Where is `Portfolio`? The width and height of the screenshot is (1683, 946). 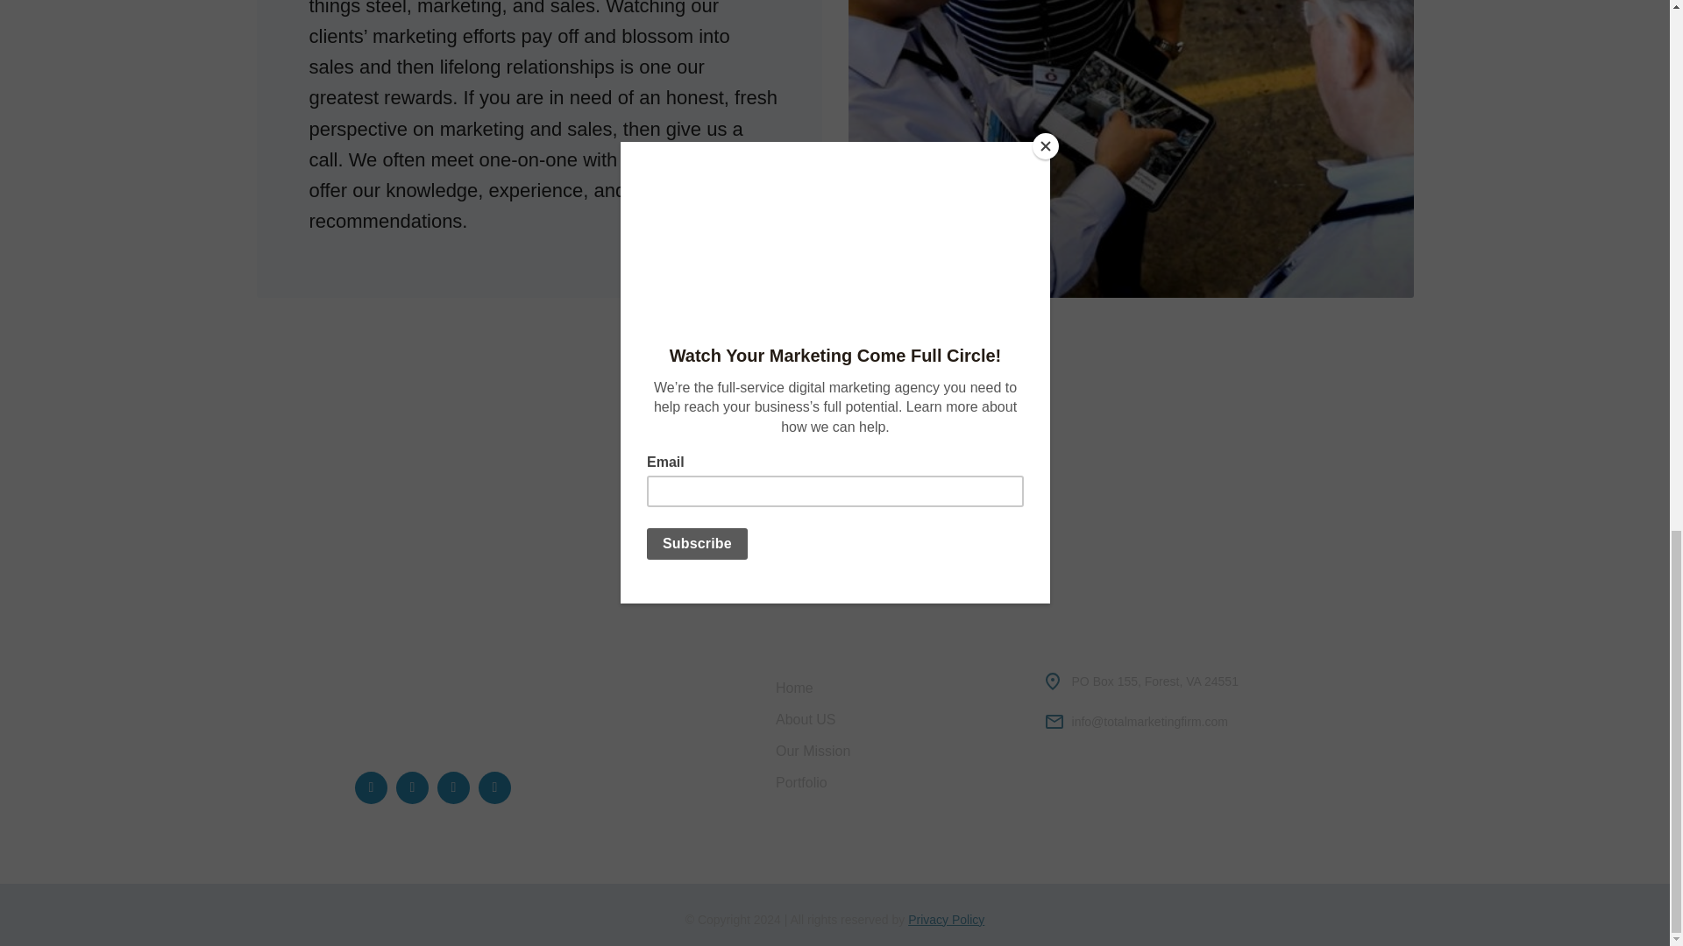
Portfolio is located at coordinates (898, 782).